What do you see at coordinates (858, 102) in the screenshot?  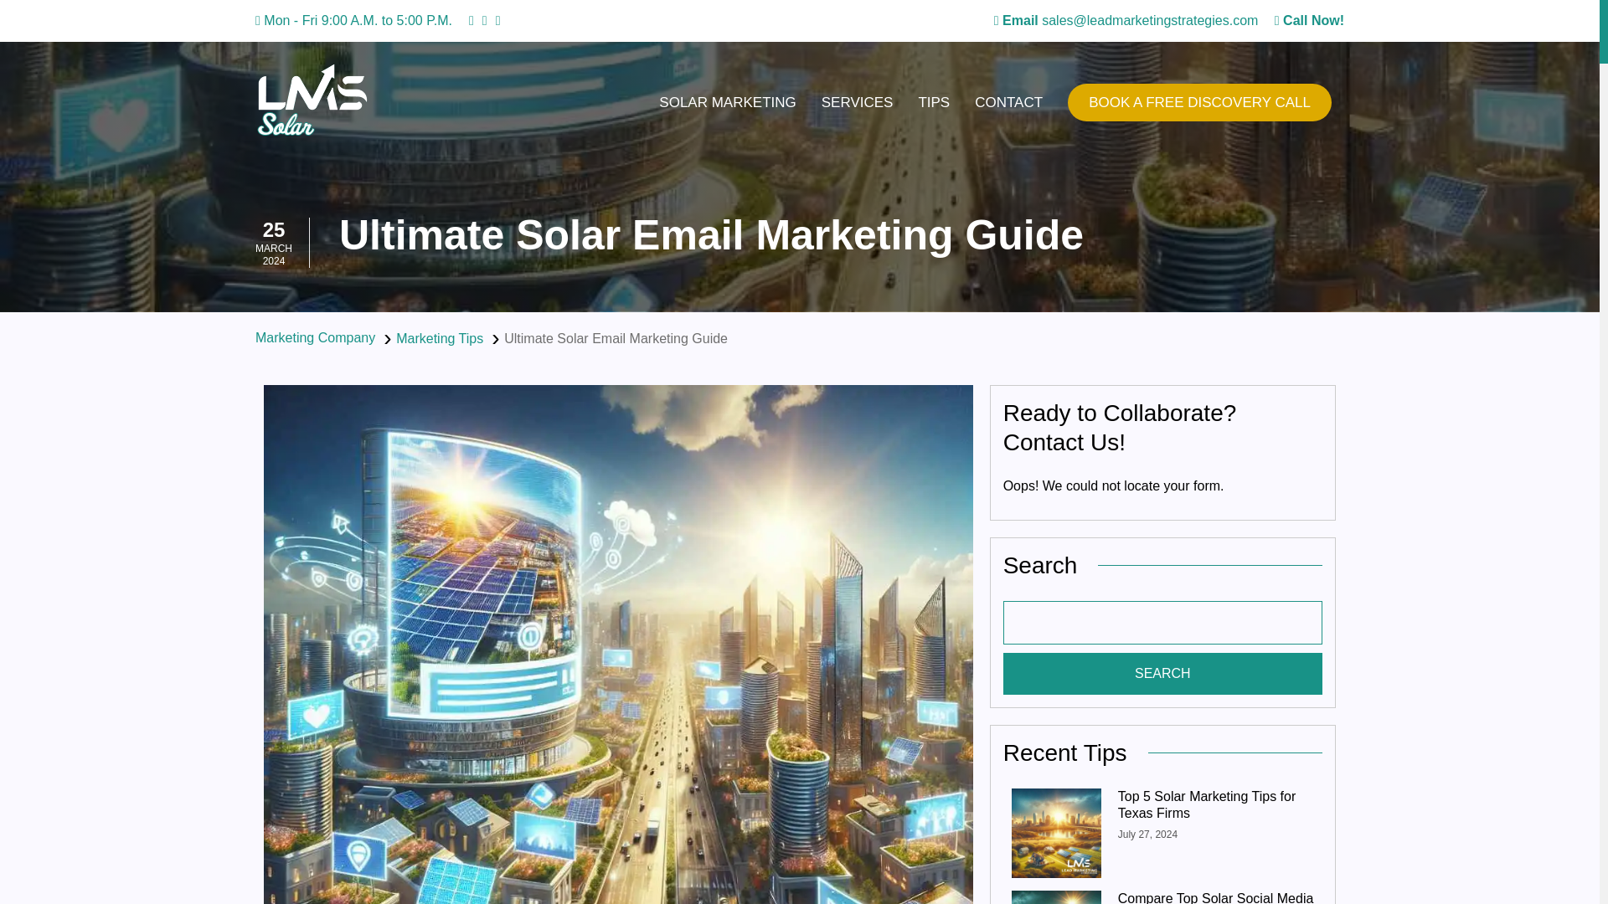 I see `SERVICES` at bounding box center [858, 102].